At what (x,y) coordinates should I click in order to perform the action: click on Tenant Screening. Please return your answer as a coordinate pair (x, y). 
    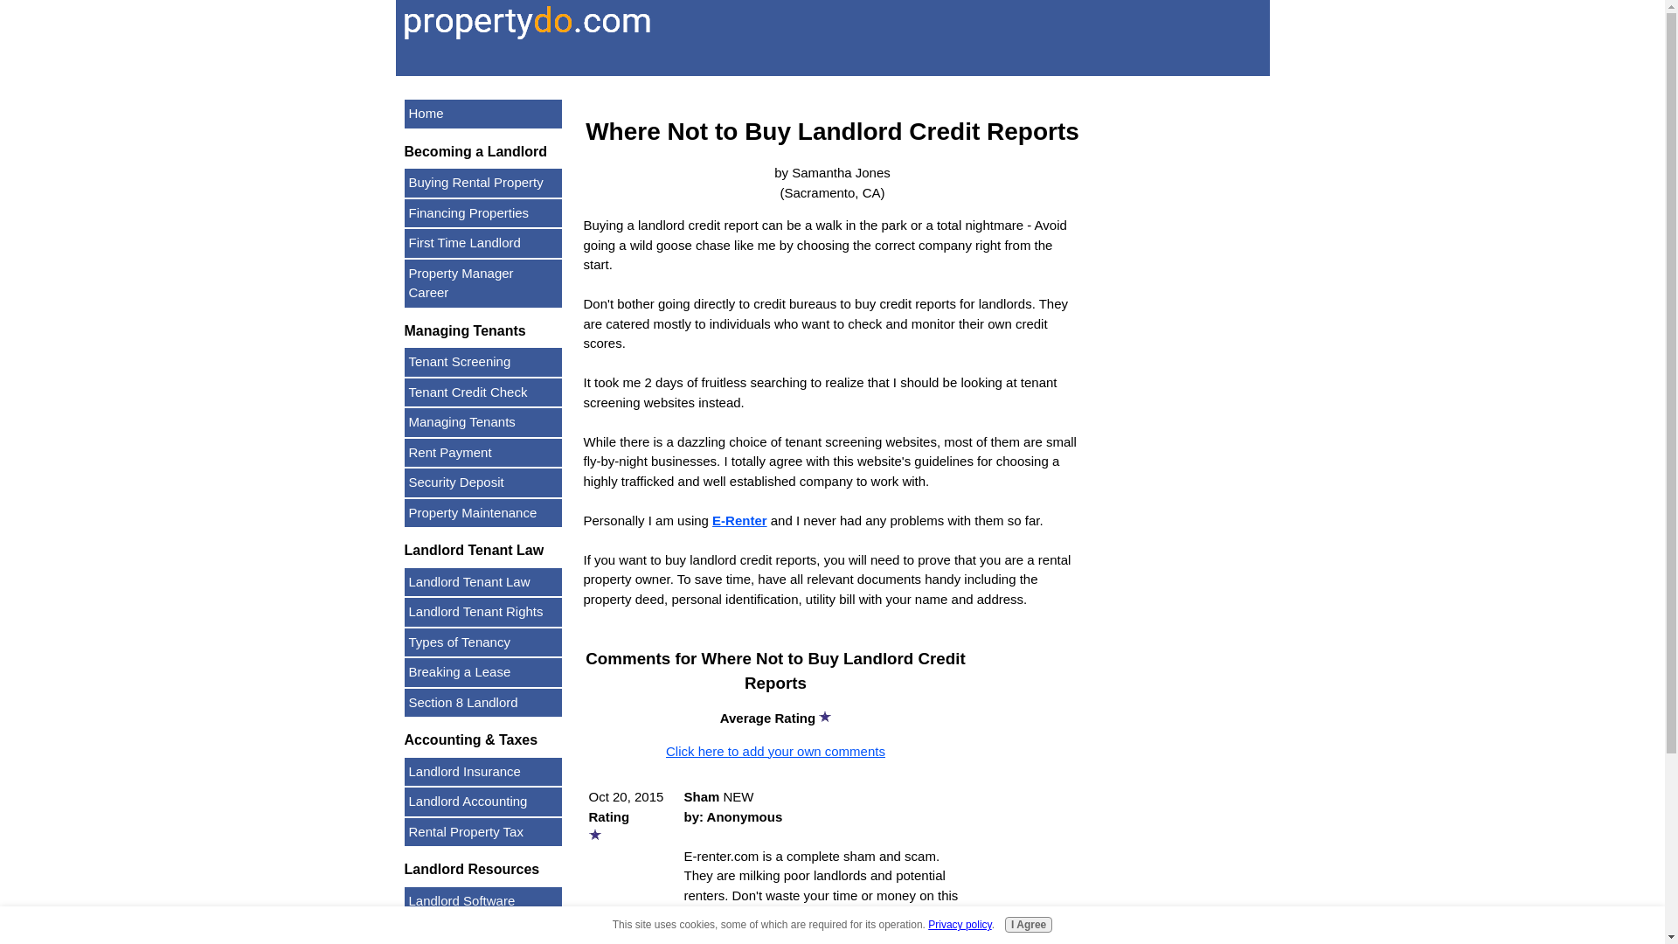
    Looking at the image, I should click on (482, 362).